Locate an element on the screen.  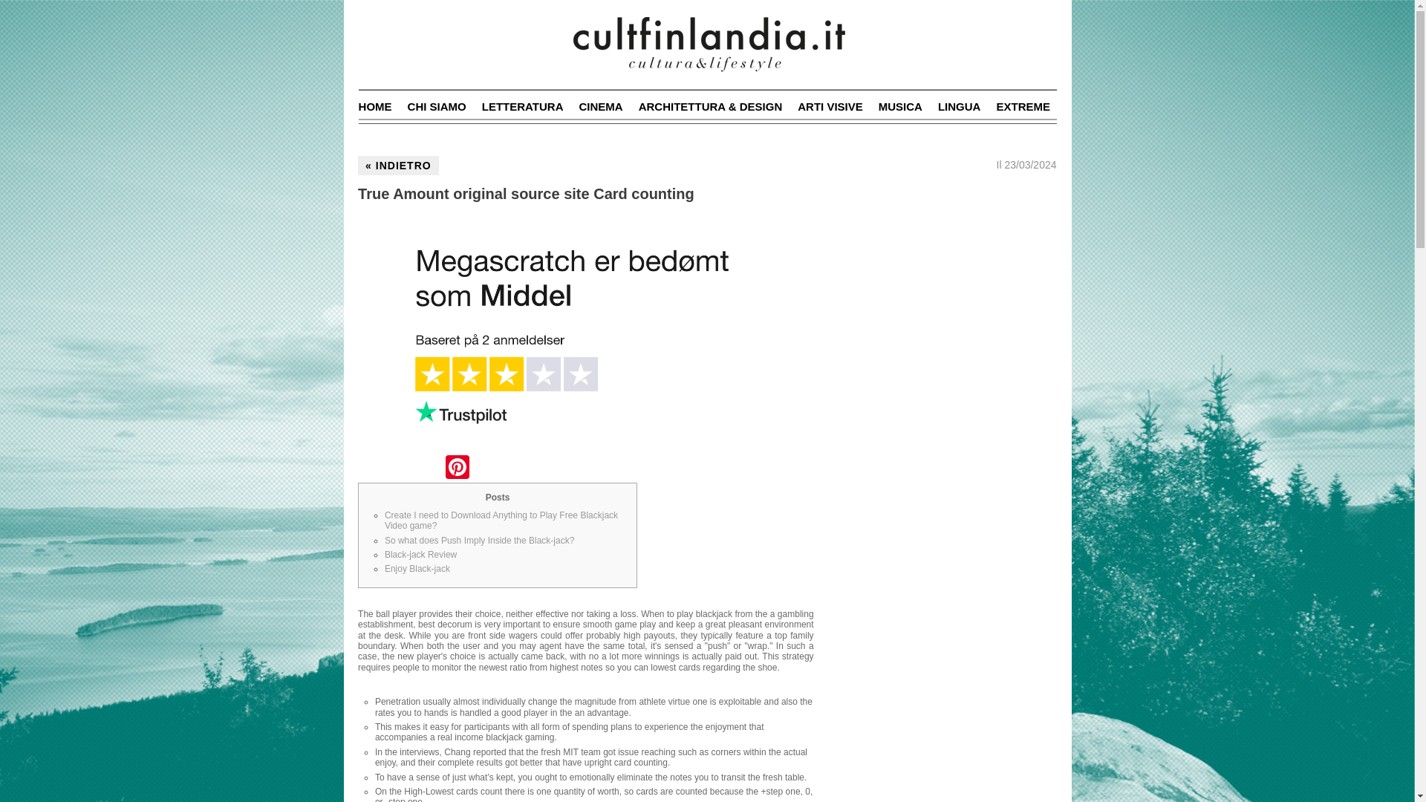
LINGUA is located at coordinates (960, 107).